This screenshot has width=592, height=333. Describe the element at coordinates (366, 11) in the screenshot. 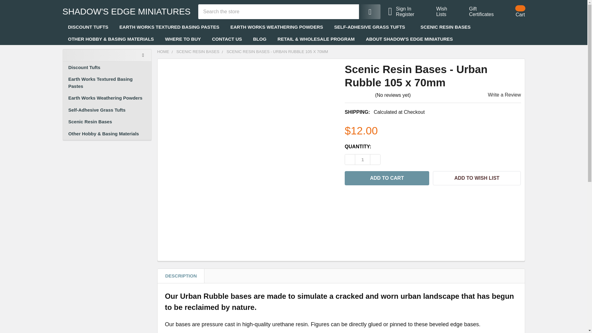

I see `Search` at that location.